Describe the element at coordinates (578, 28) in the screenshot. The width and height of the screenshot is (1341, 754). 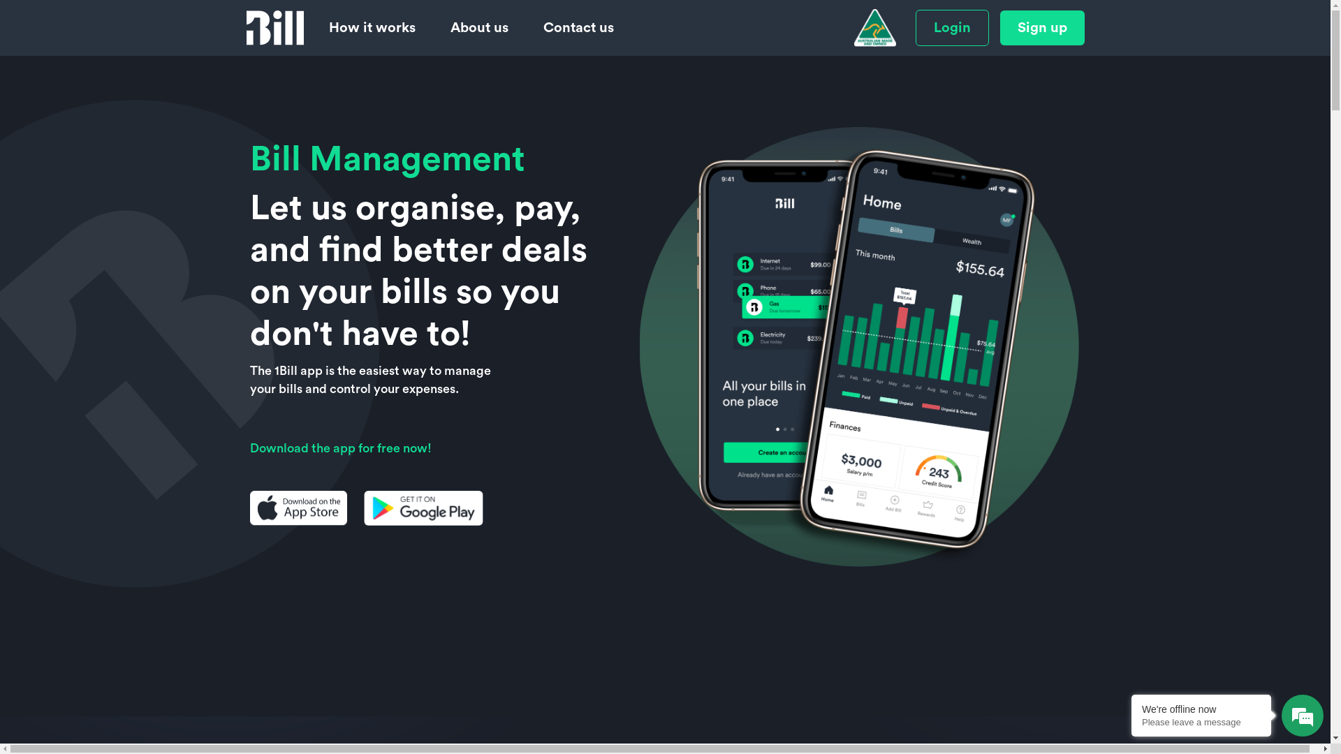
I see `Contact us` at that location.